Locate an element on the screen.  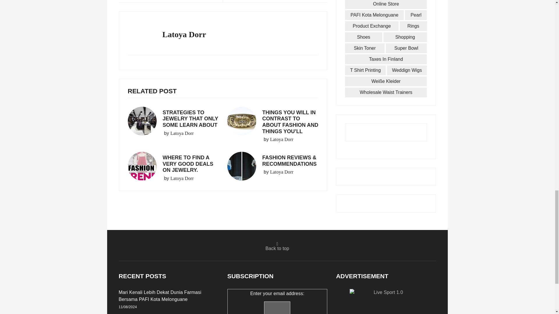
WHERE TO FIND A VERY GOOD DEALS ON JEWELRY. is located at coordinates (187, 164).